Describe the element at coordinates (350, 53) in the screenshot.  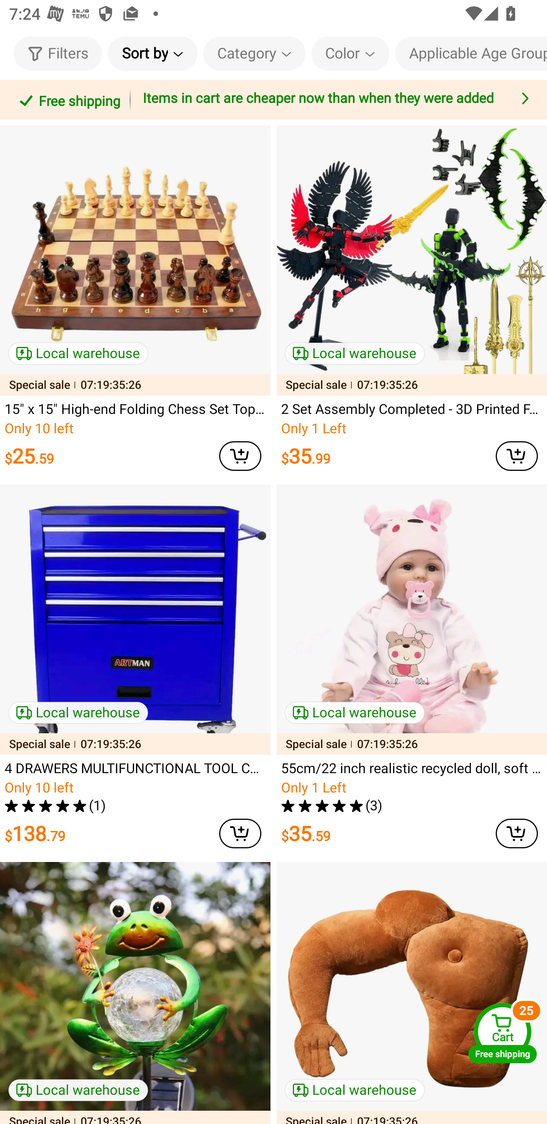
I see `Color` at that location.